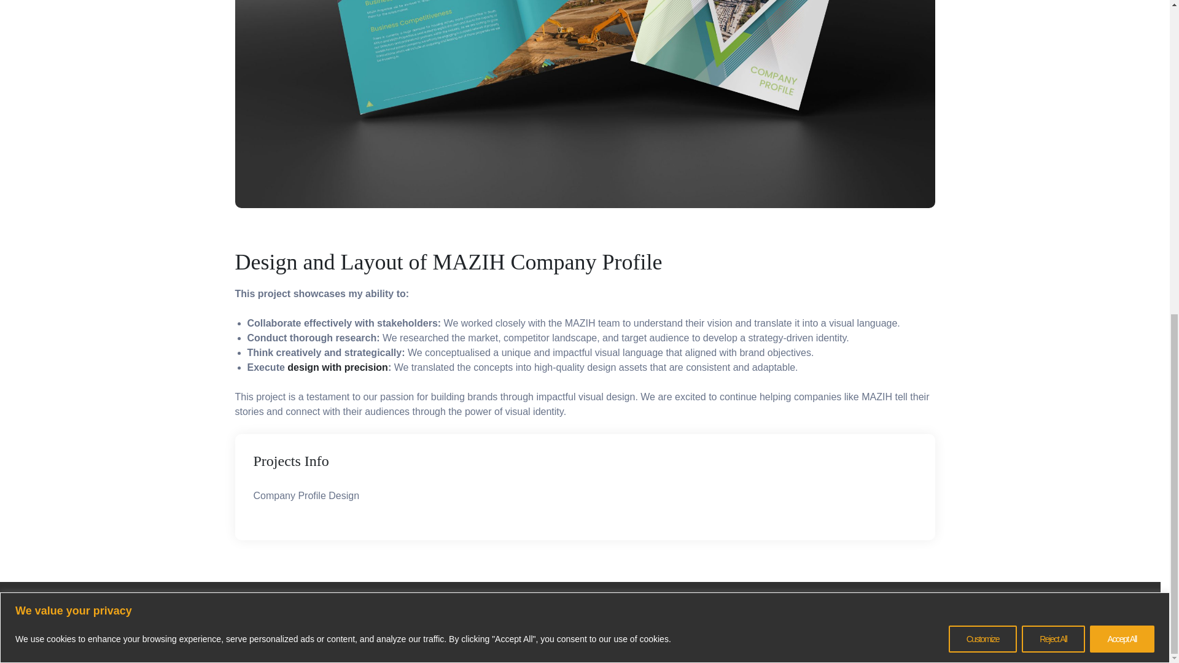 This screenshot has width=1179, height=663. What do you see at coordinates (982, 42) in the screenshot?
I see `Customize` at bounding box center [982, 42].